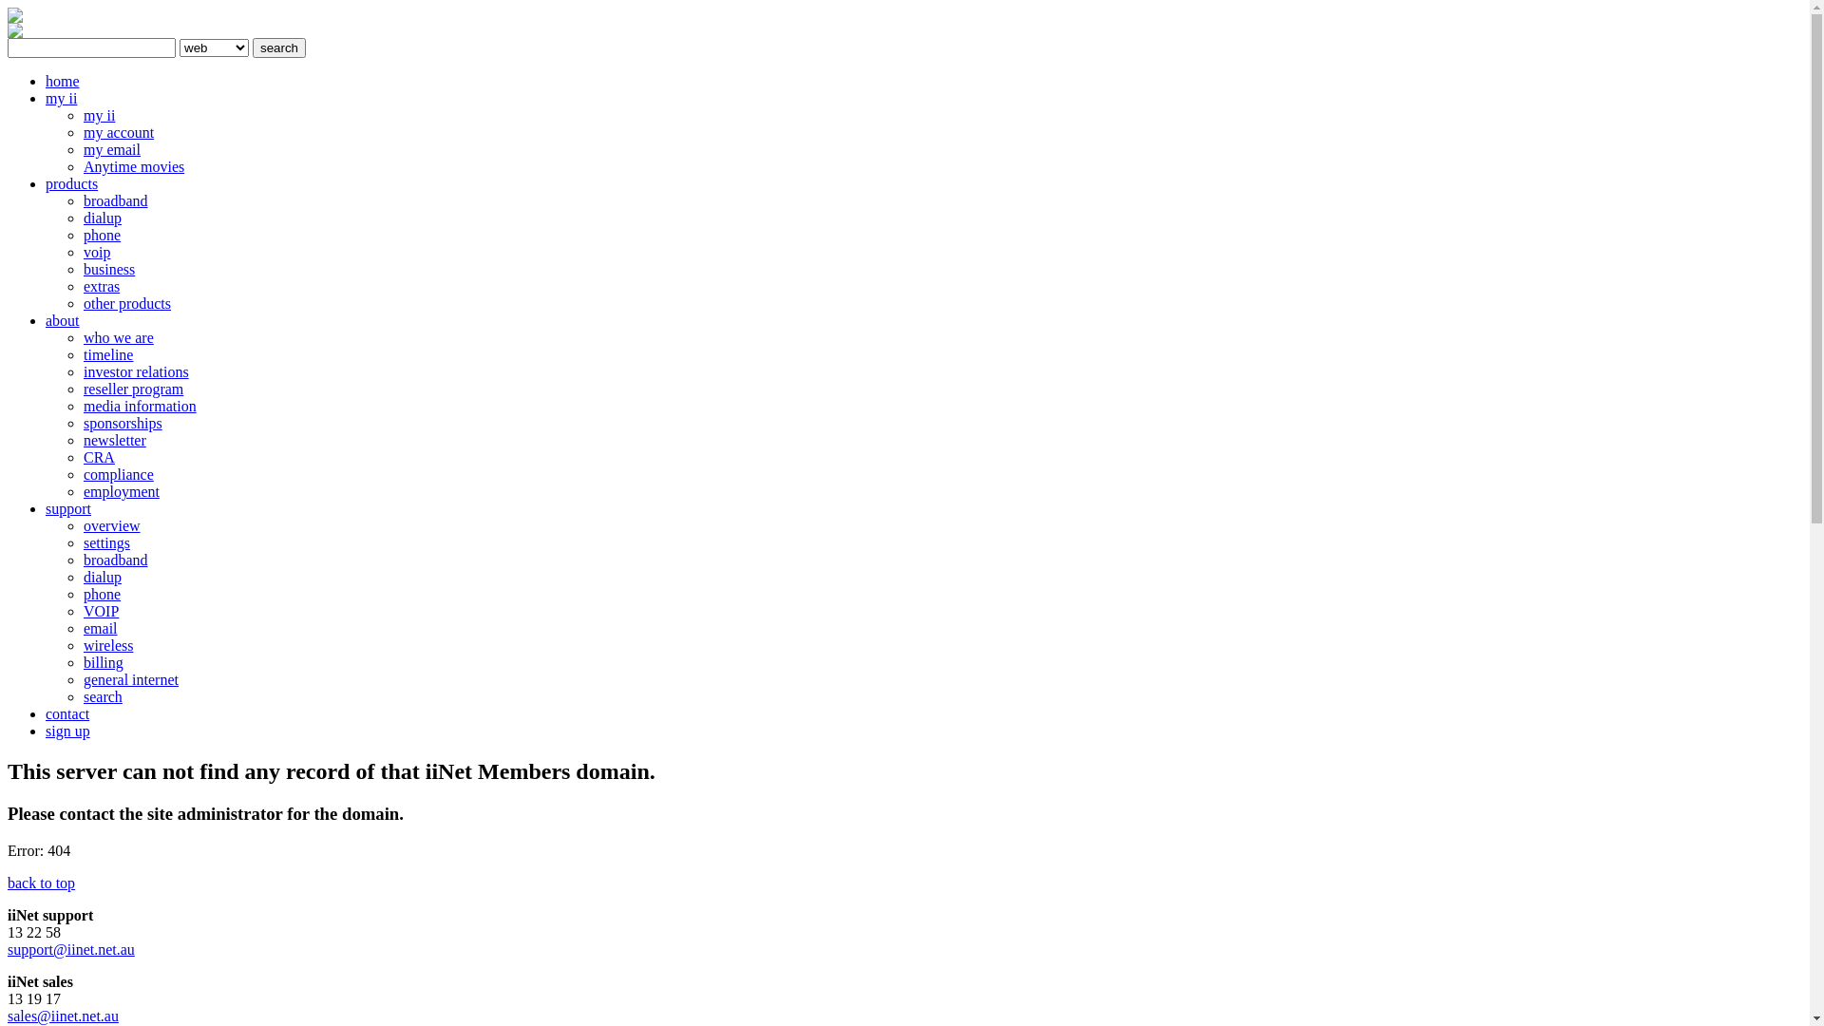 This screenshot has height=1026, width=1824. Describe the element at coordinates (101, 611) in the screenshot. I see `VOIP` at that location.